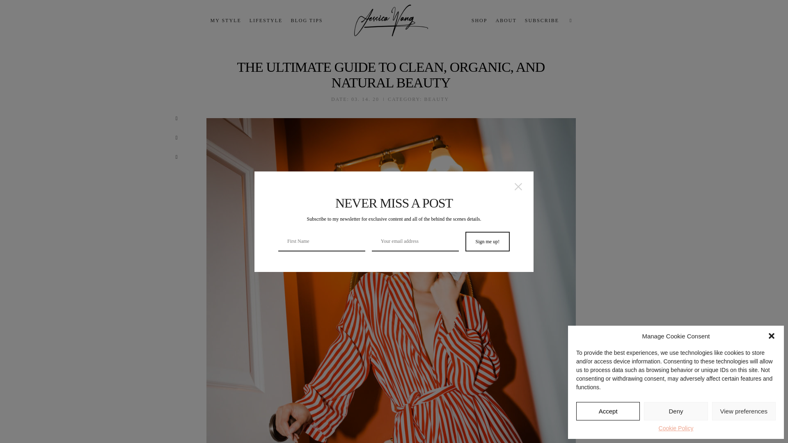 The image size is (788, 443). What do you see at coordinates (391, 20) in the screenshot?
I see `A top New York City based fashion blogger` at bounding box center [391, 20].